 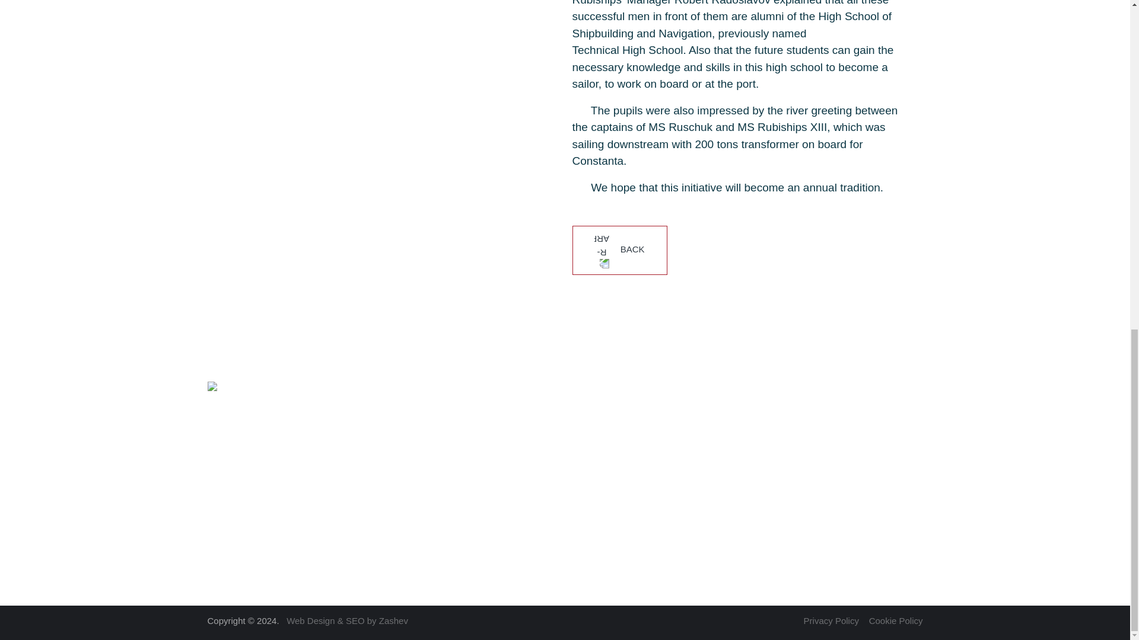 I want to click on  BACK, so click(x=619, y=250).